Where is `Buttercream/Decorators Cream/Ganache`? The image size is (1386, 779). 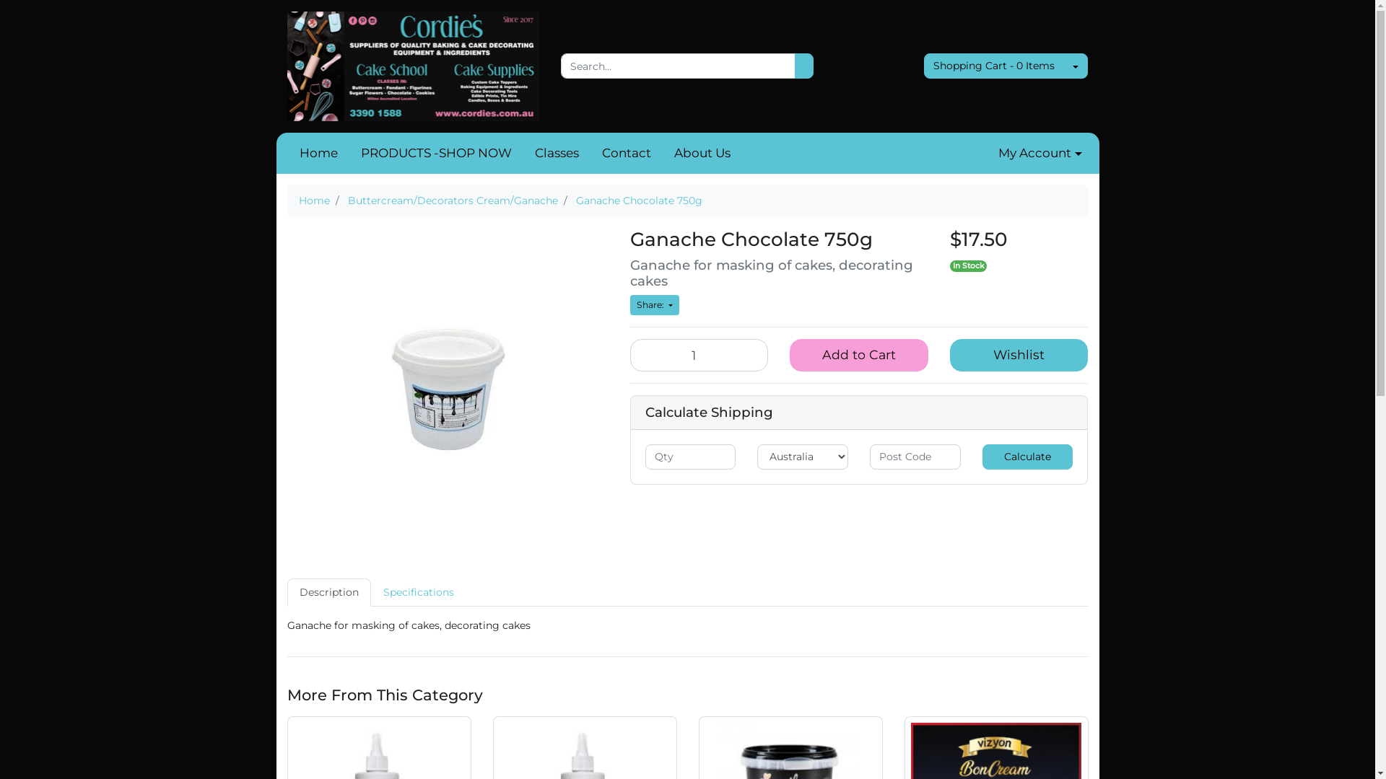
Buttercream/Decorators Cream/Ganache is located at coordinates (453, 201).